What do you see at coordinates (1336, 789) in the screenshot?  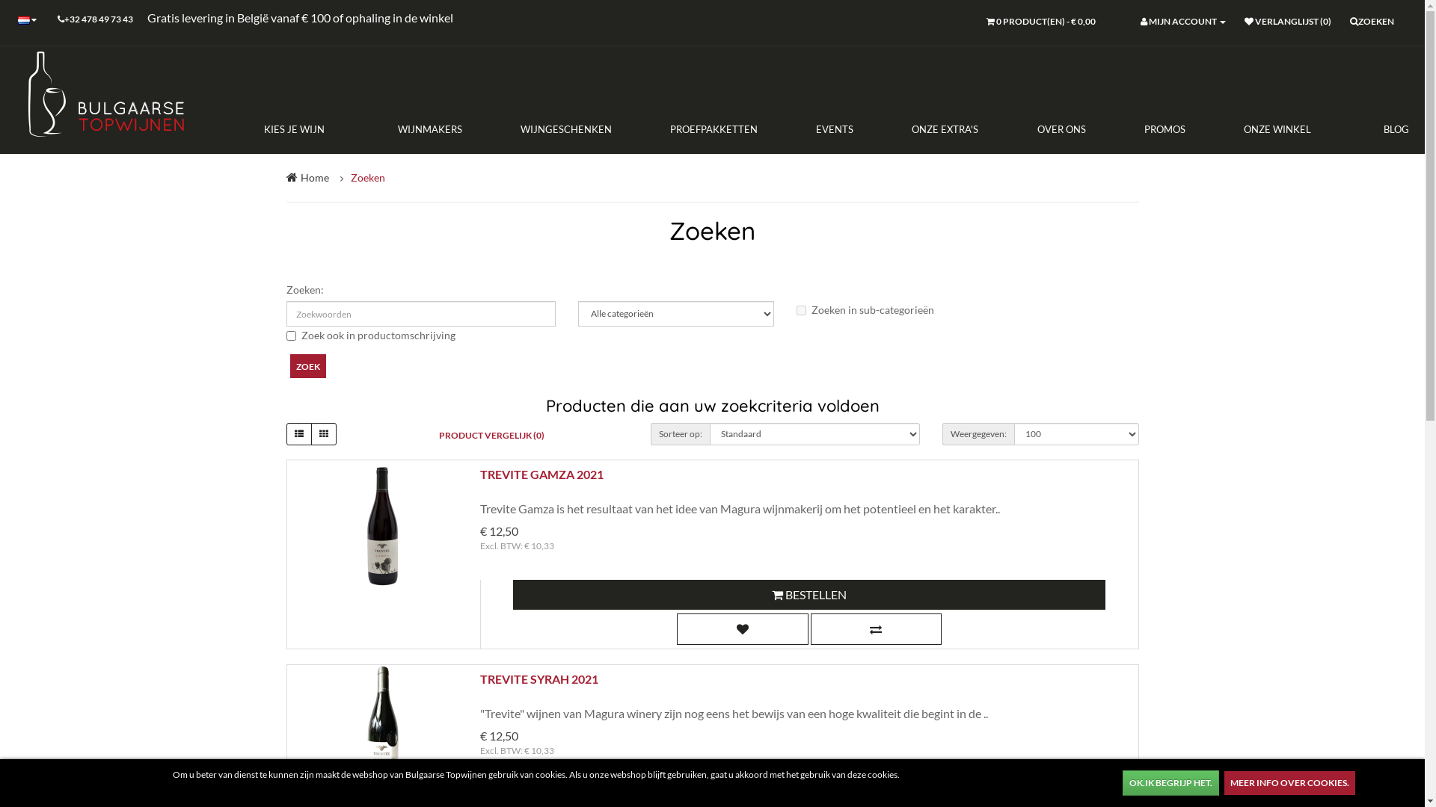 I see `Bulgaarse Topwijnen` at bounding box center [1336, 789].